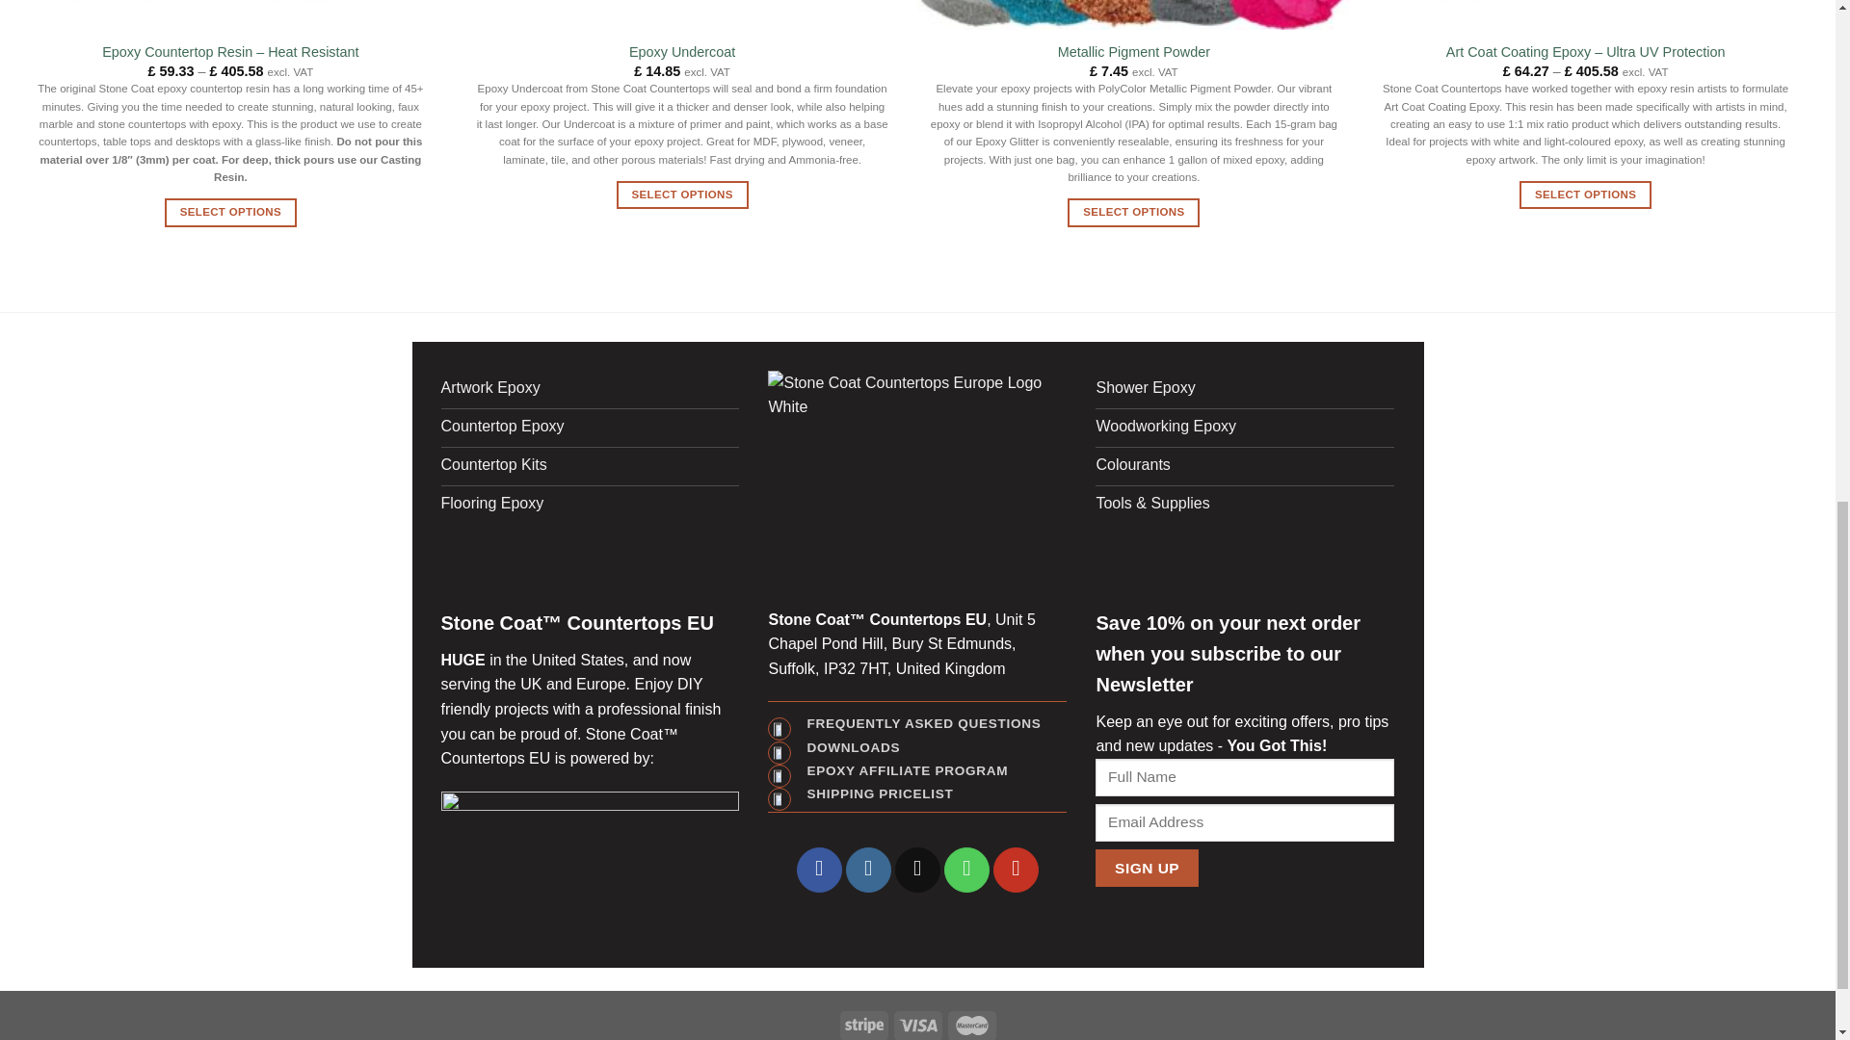 This screenshot has height=1040, width=1850. I want to click on Sign up, so click(1146, 869).